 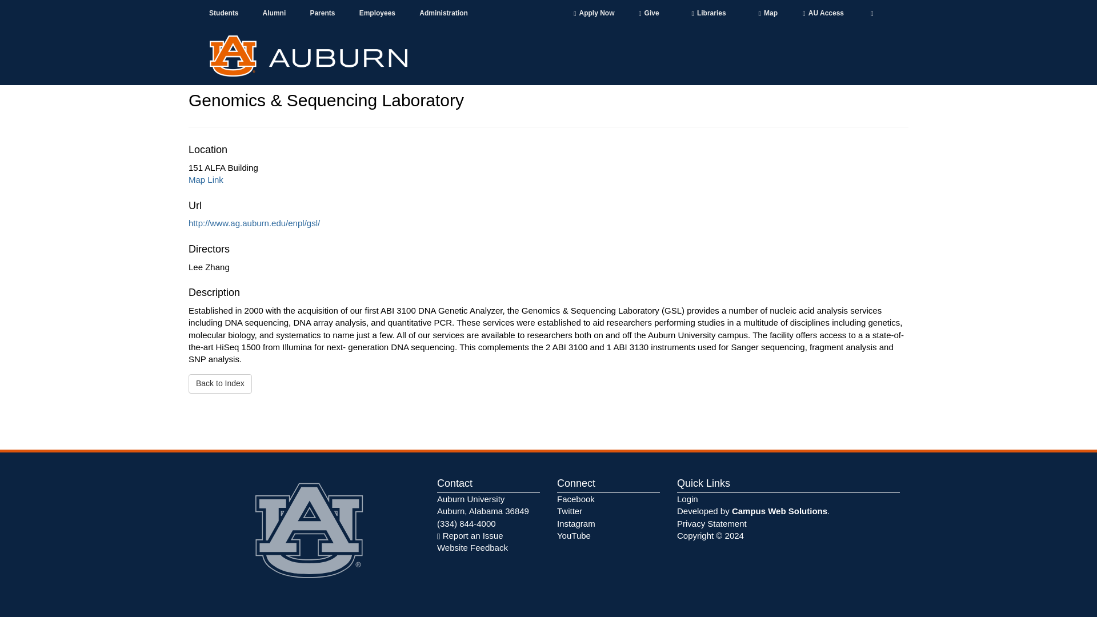 I want to click on Twitter, so click(x=570, y=511).